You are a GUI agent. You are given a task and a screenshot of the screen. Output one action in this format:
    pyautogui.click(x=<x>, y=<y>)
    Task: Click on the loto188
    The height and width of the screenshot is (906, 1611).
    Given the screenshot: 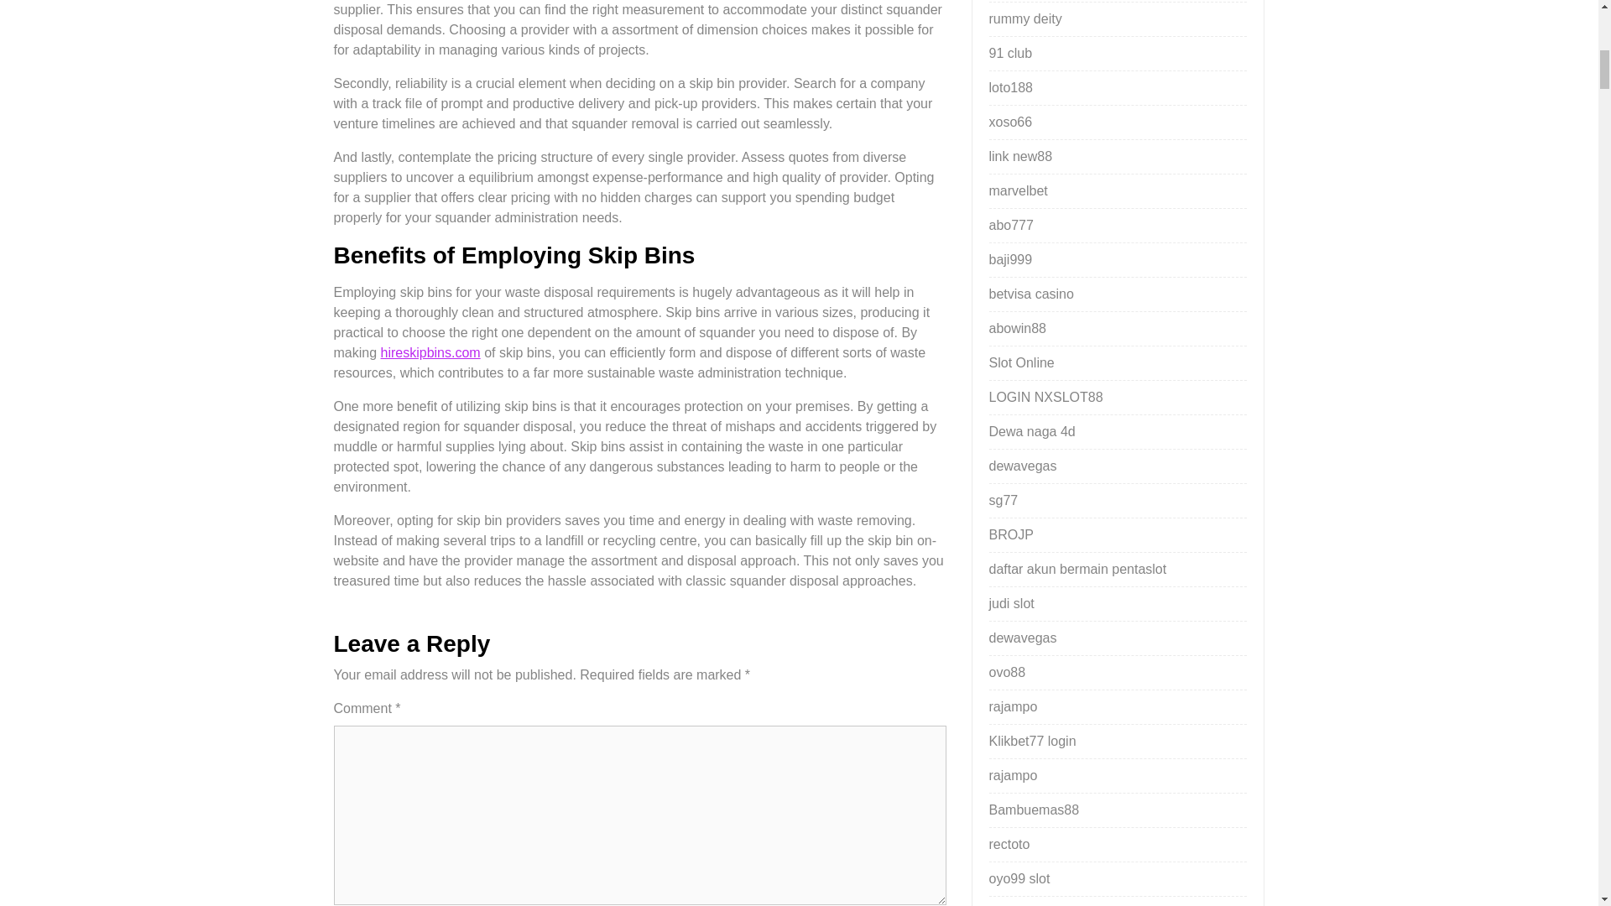 What is the action you would take?
    pyautogui.click(x=1010, y=87)
    